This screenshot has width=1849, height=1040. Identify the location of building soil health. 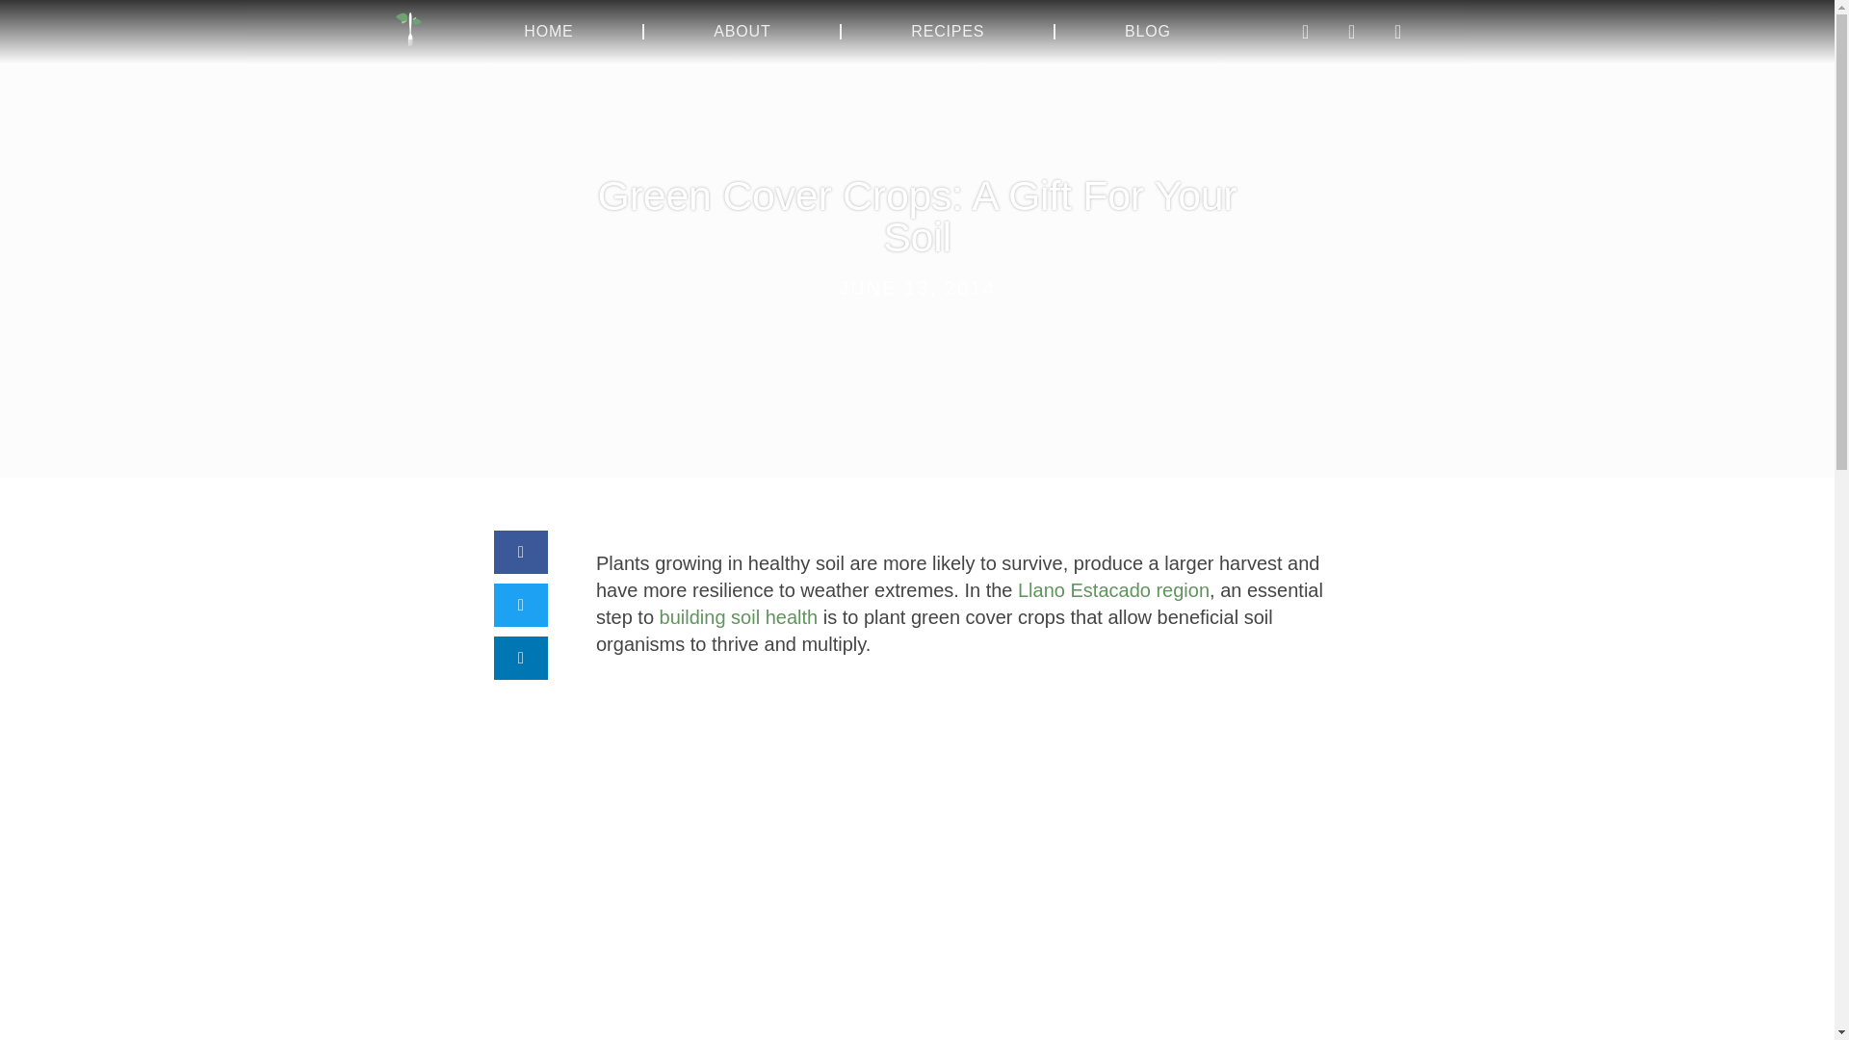
(740, 616).